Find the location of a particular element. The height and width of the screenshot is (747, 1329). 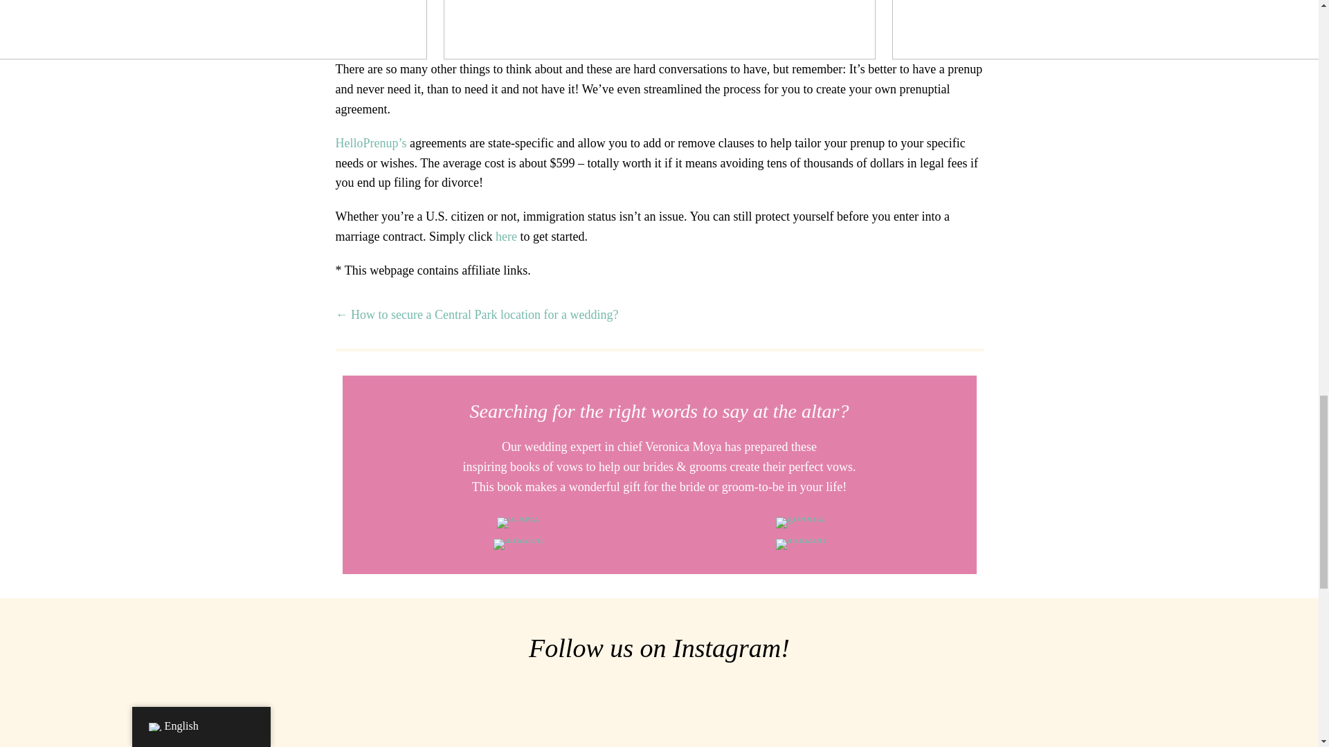

bride2 is located at coordinates (518, 523).